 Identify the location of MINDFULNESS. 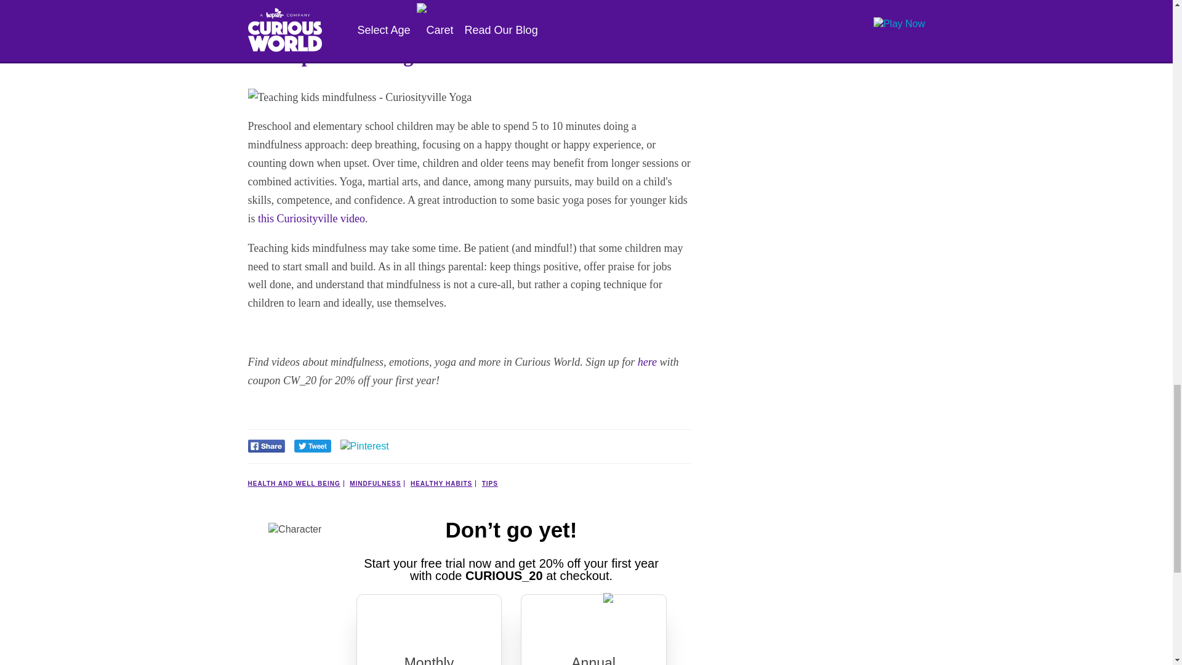
(377, 483).